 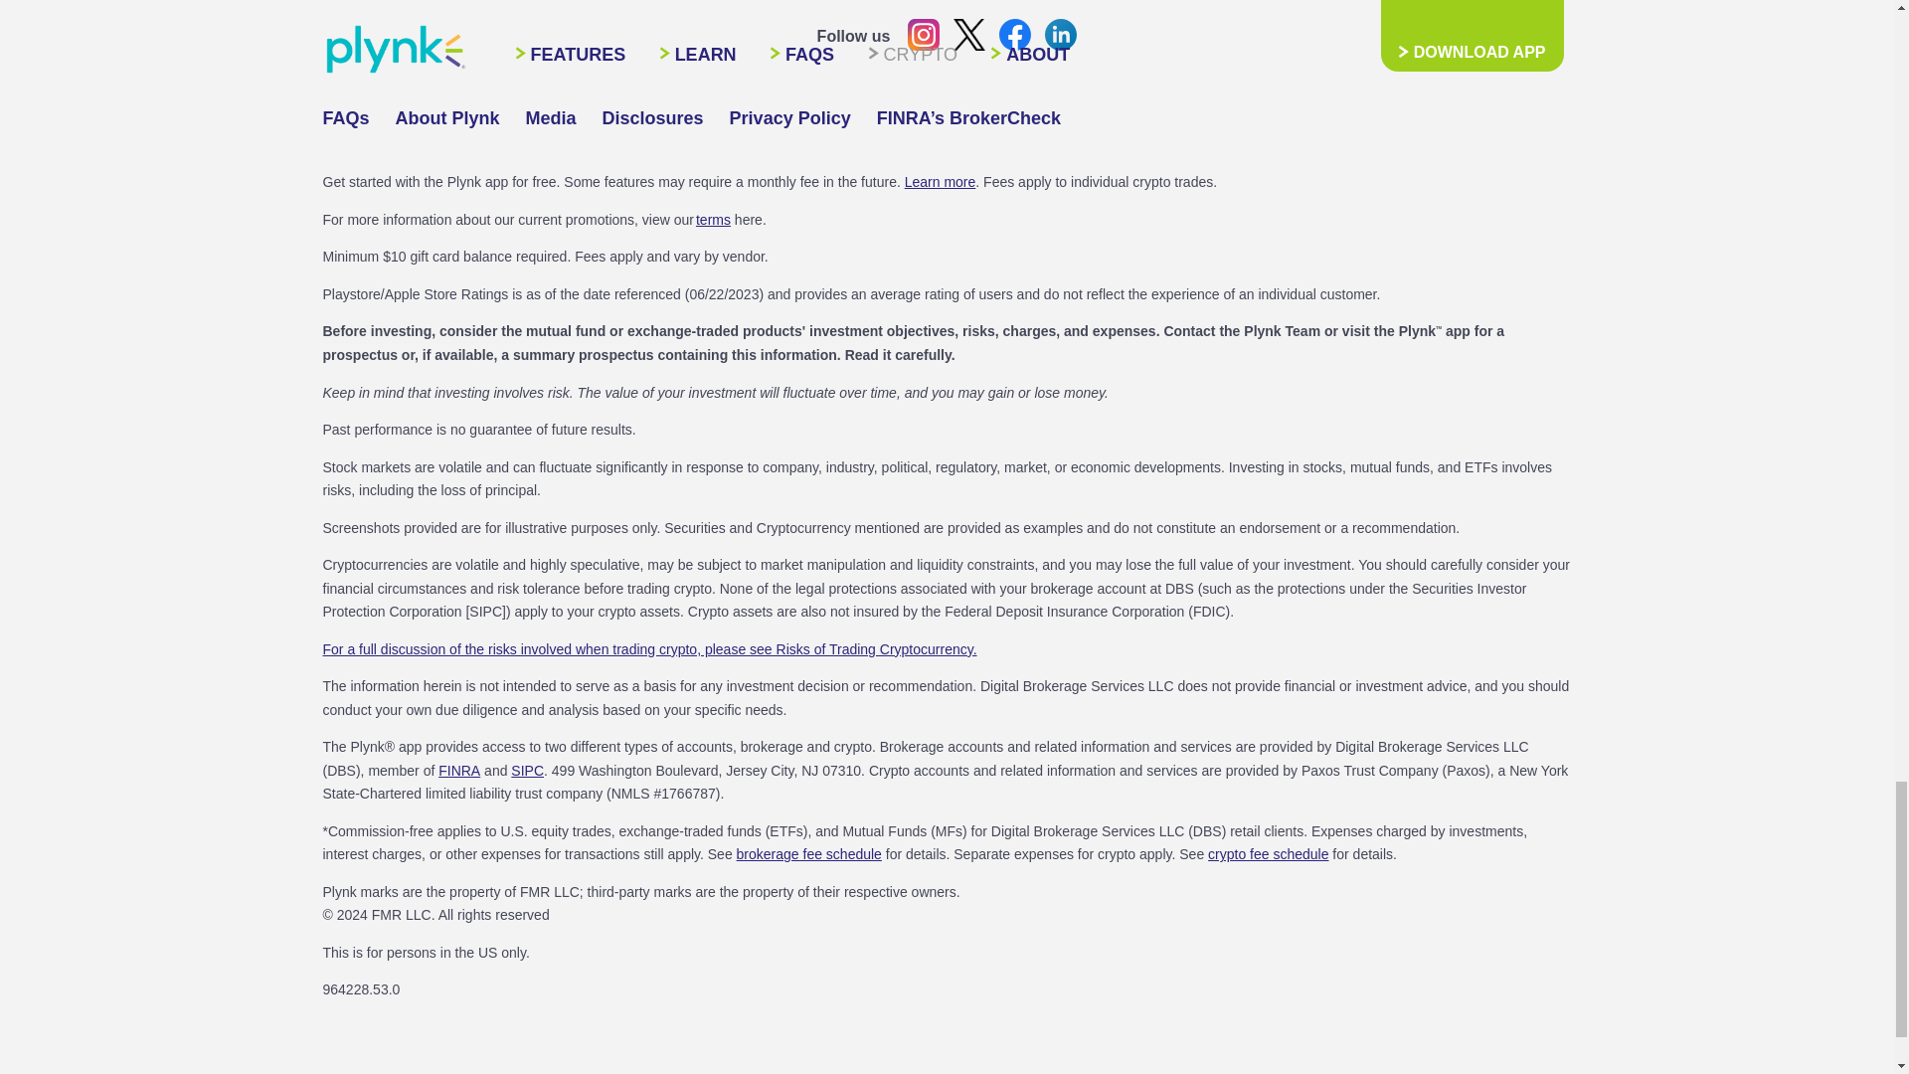 What do you see at coordinates (1014, 34) in the screenshot?
I see `LinkedIn logo` at bounding box center [1014, 34].